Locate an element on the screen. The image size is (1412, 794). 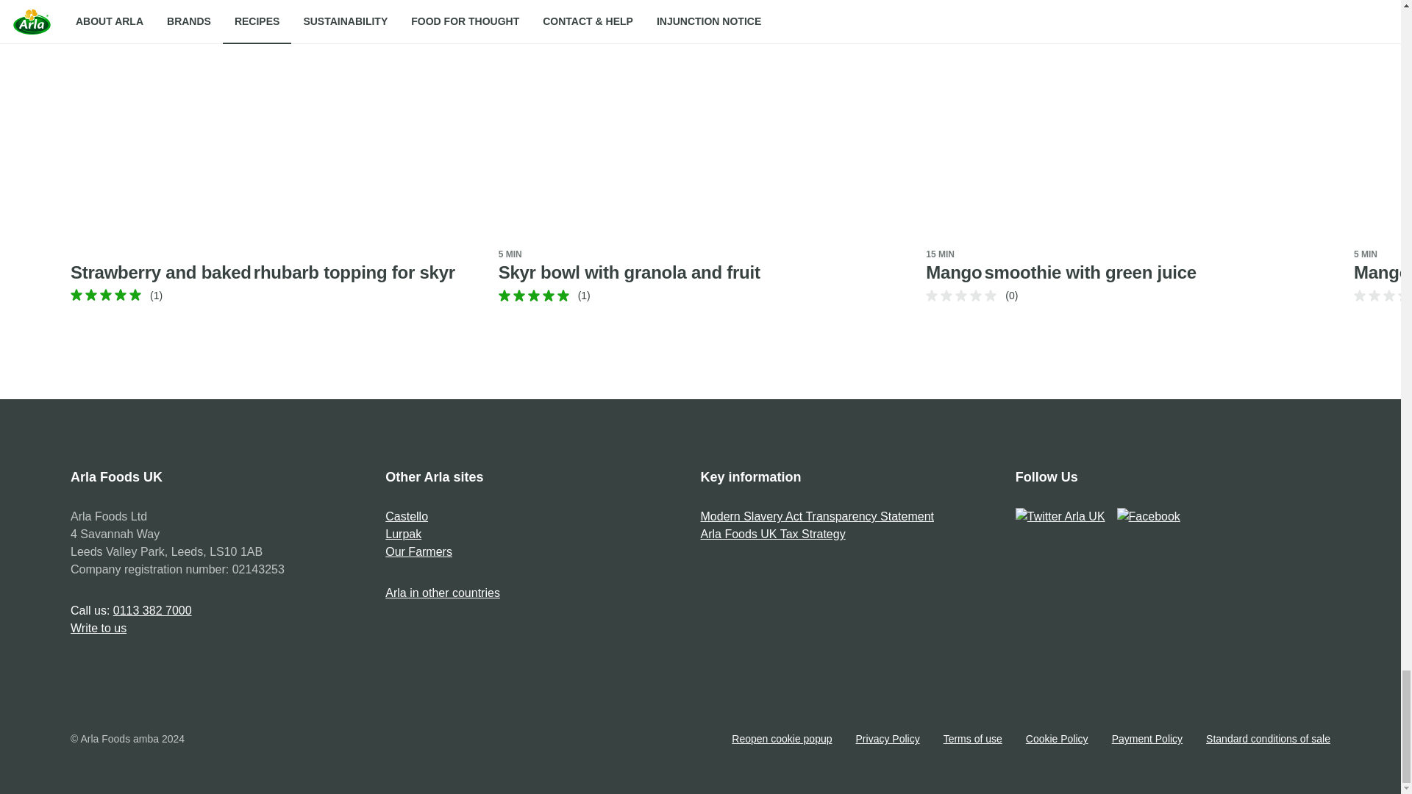
Arla Foods UK Tax Strategy is located at coordinates (772, 534).